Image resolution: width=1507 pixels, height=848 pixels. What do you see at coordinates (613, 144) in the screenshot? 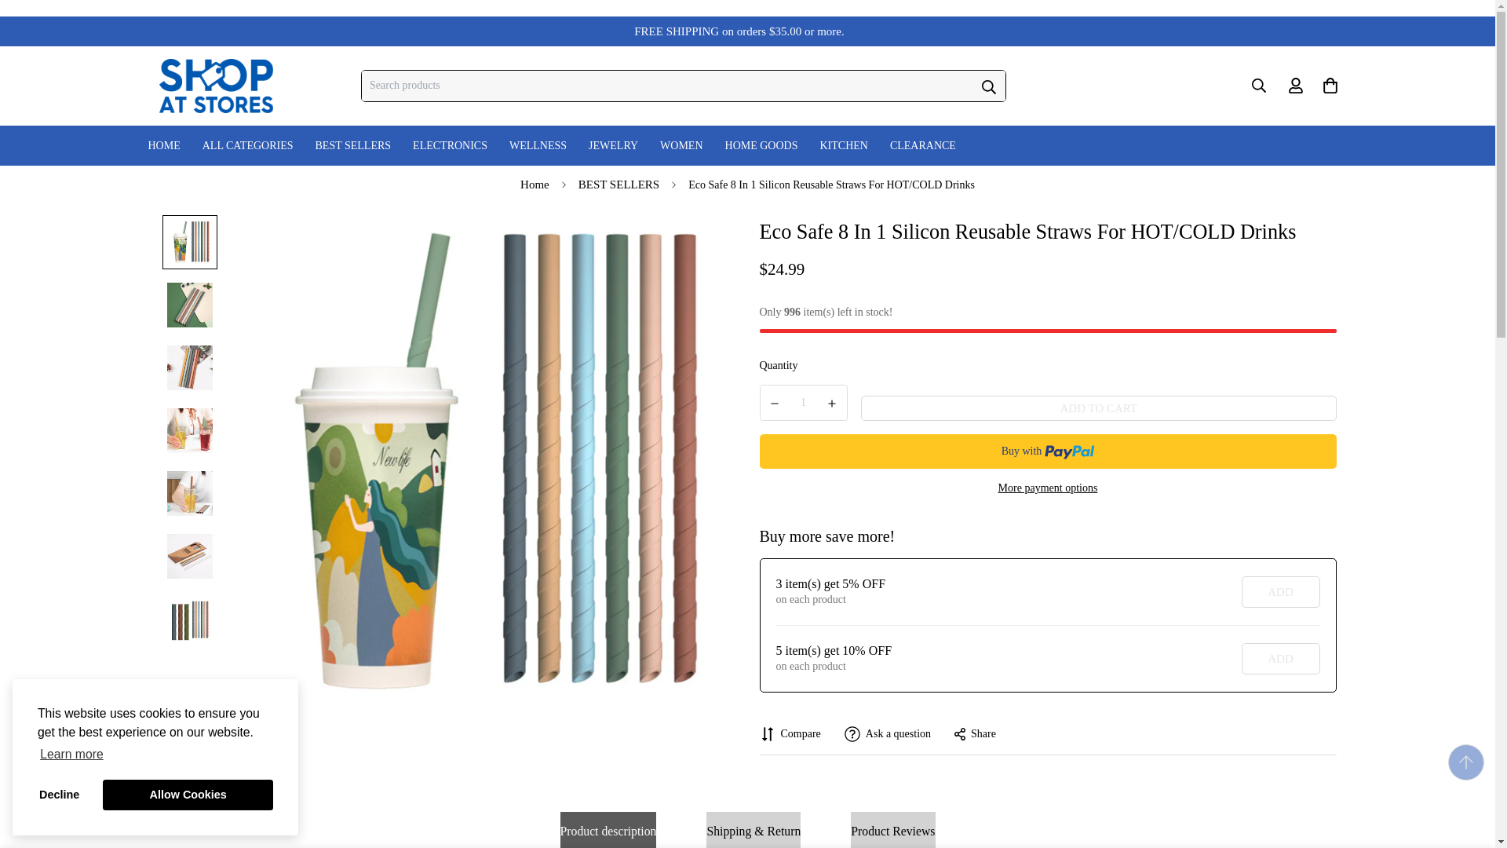
I see `JEWELRY` at bounding box center [613, 144].